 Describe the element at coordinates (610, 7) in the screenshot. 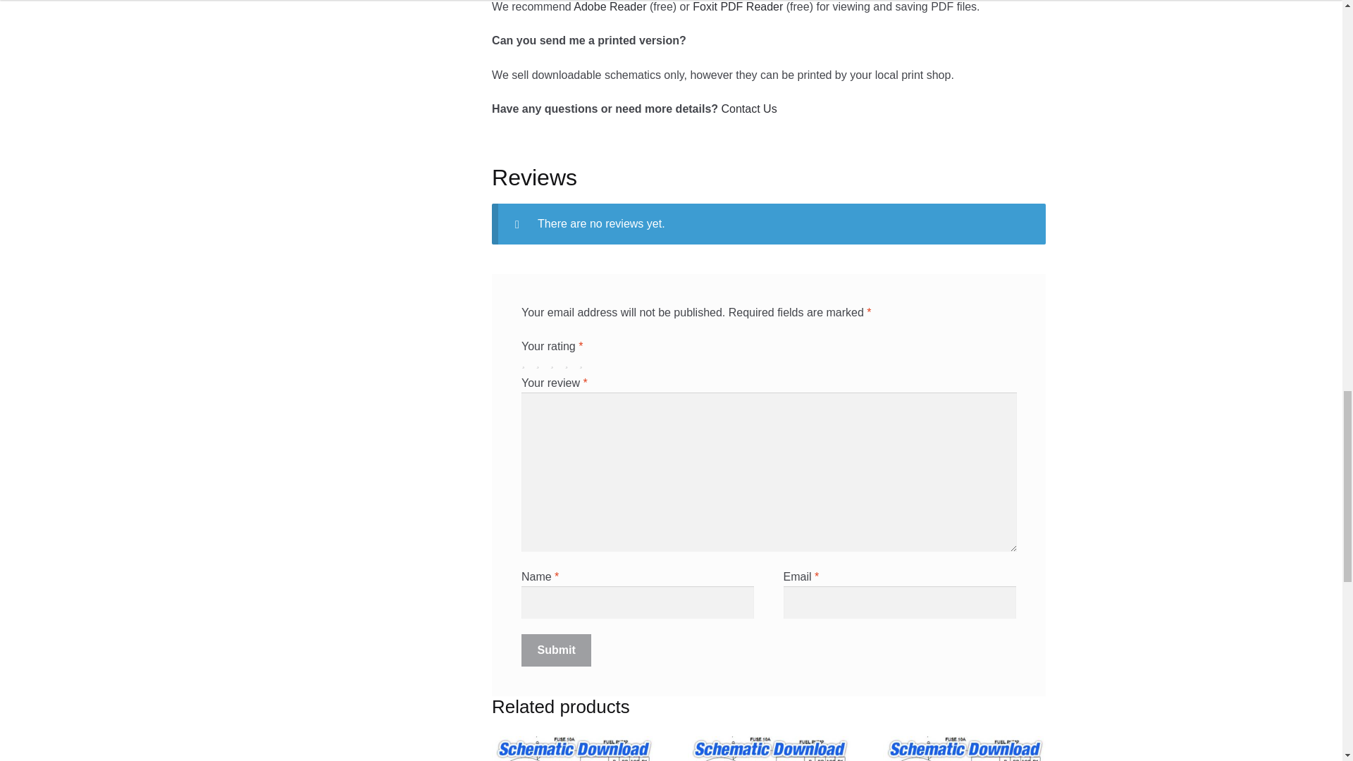

I see `Adobe Reader` at that location.